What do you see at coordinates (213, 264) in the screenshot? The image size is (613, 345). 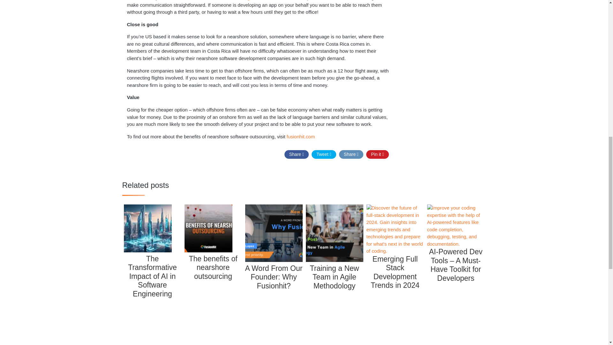 I see `The benefits of nearshore outsourcing` at bounding box center [213, 264].